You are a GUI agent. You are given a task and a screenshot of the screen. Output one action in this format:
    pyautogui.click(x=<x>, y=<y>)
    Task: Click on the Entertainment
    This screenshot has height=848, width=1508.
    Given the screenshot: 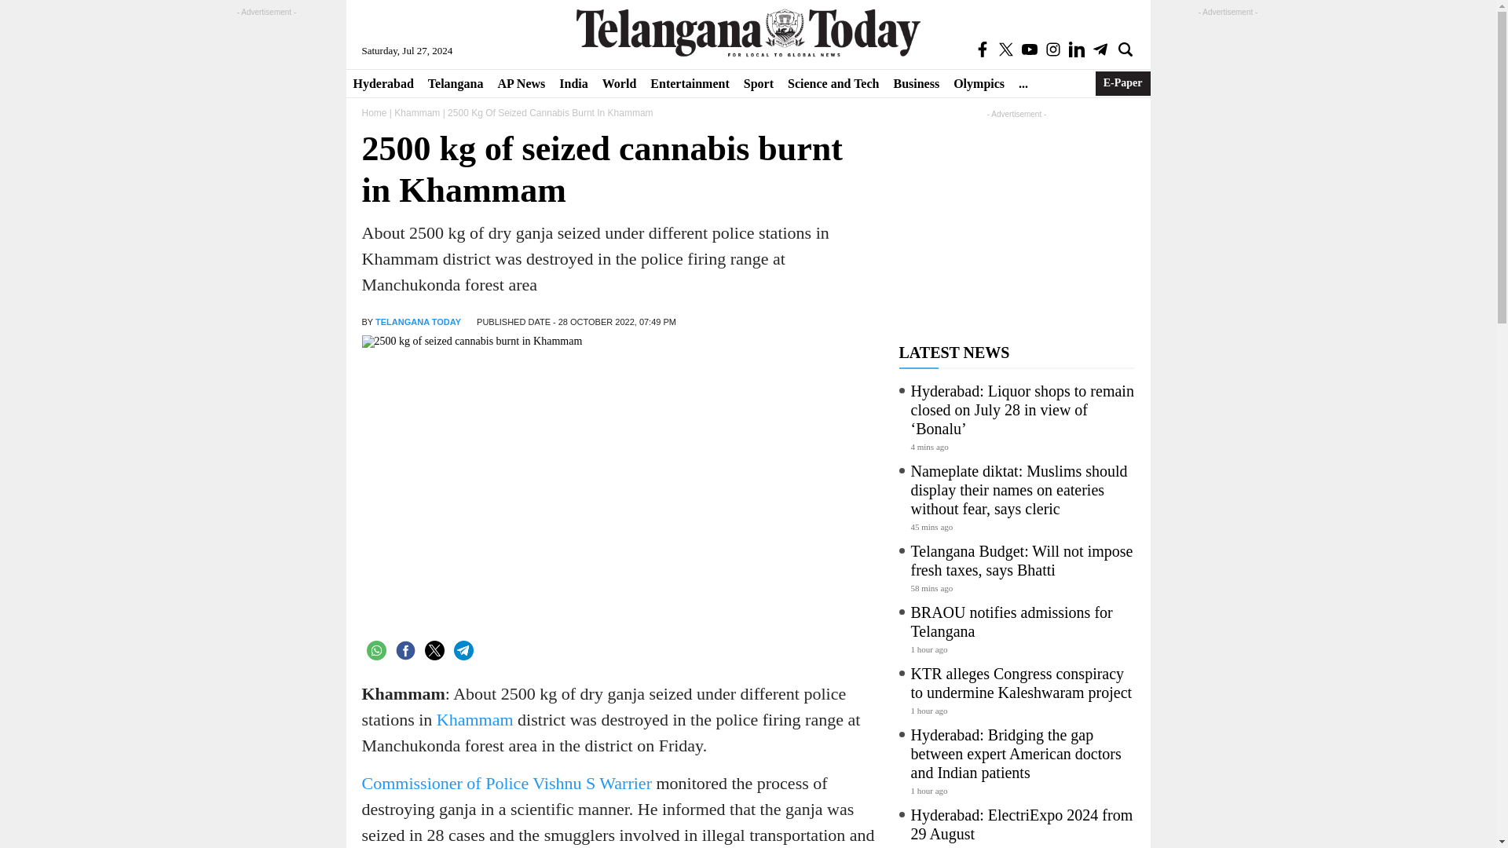 What is the action you would take?
    pyautogui.click(x=690, y=83)
    